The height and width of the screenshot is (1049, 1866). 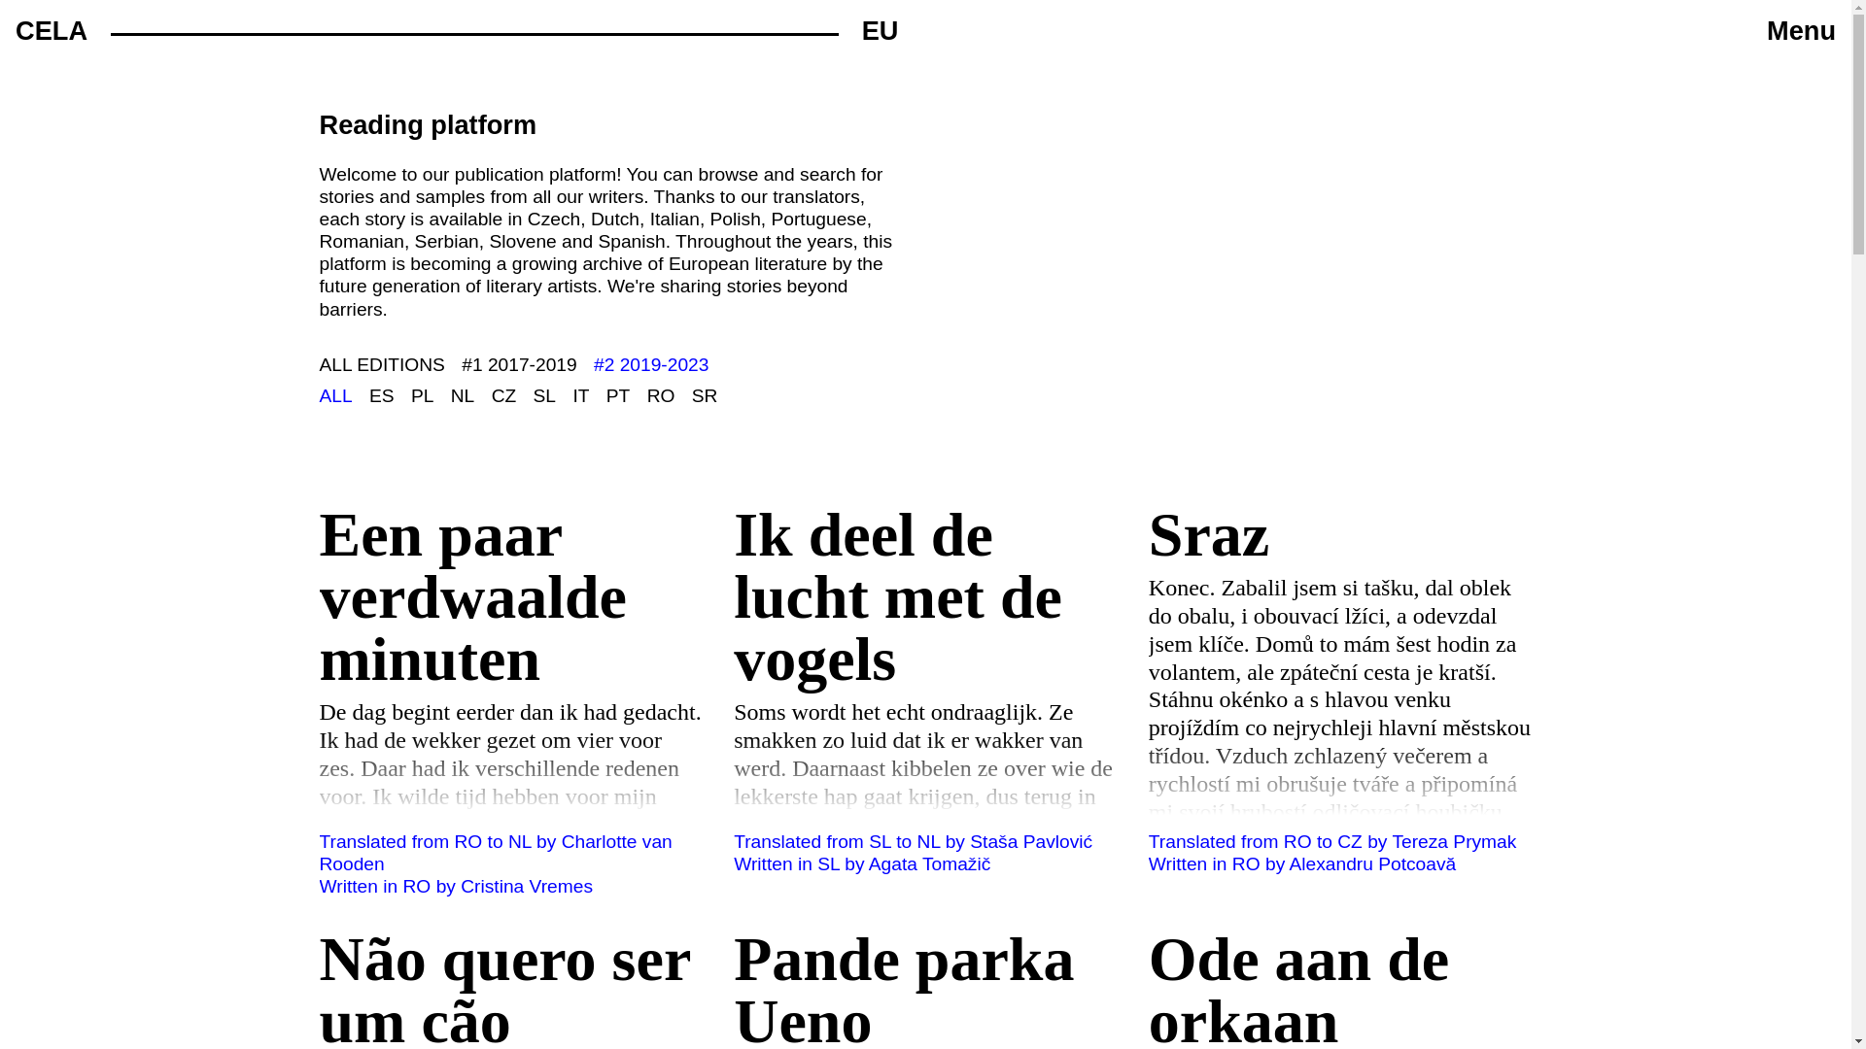 I want to click on ALL EDITIONS, so click(x=1802, y=31).